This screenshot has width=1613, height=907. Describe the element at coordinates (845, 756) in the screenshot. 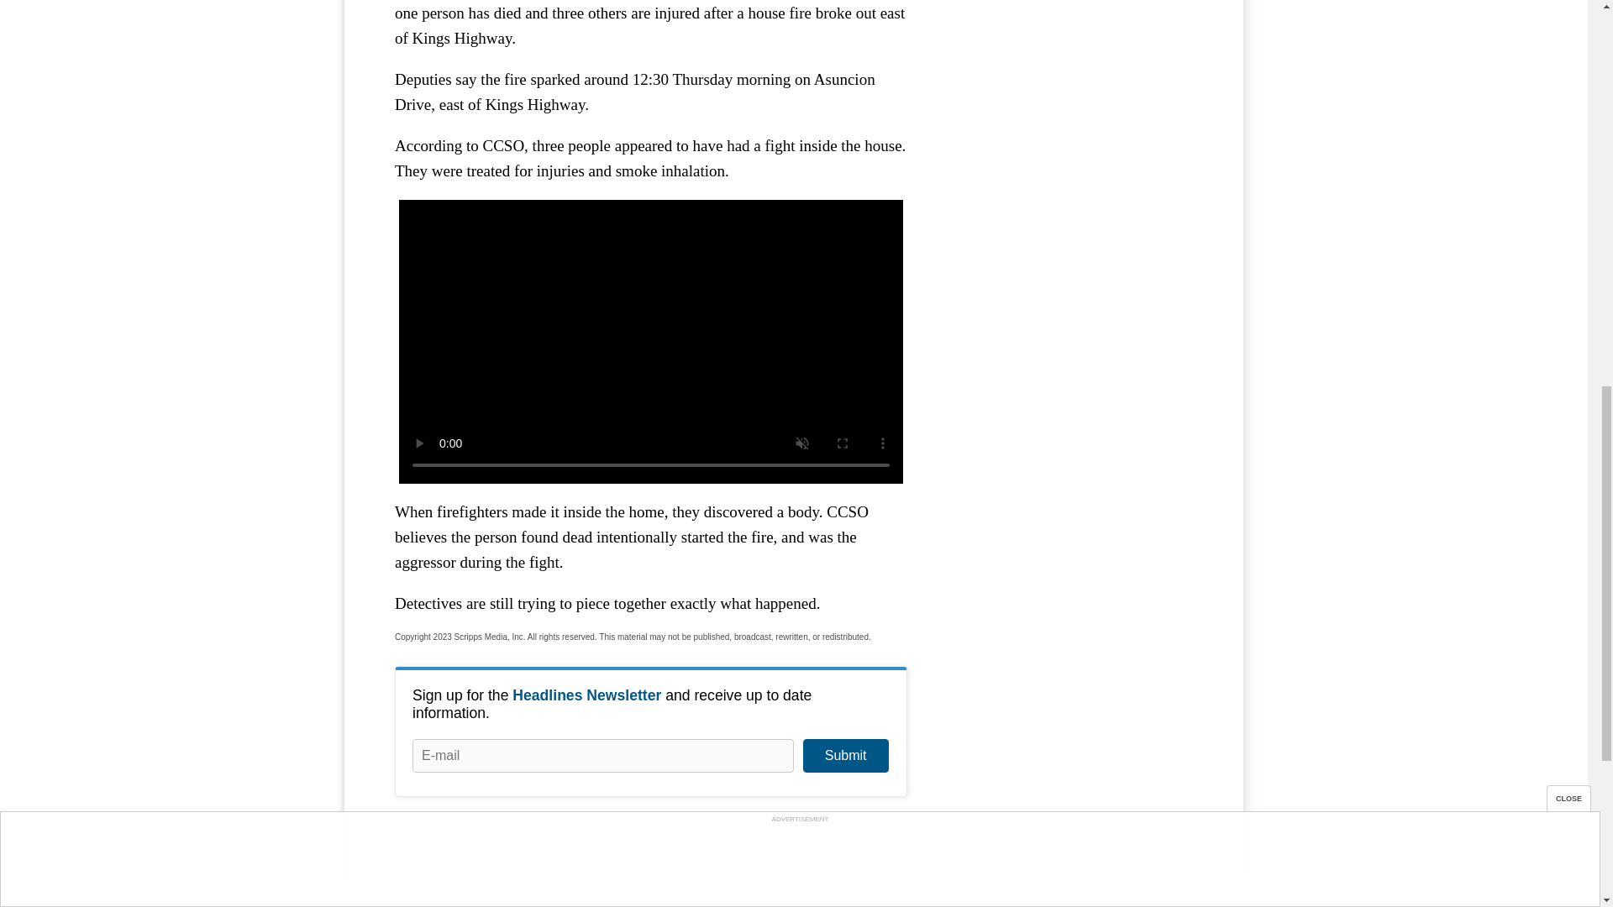

I see `Submit` at that location.